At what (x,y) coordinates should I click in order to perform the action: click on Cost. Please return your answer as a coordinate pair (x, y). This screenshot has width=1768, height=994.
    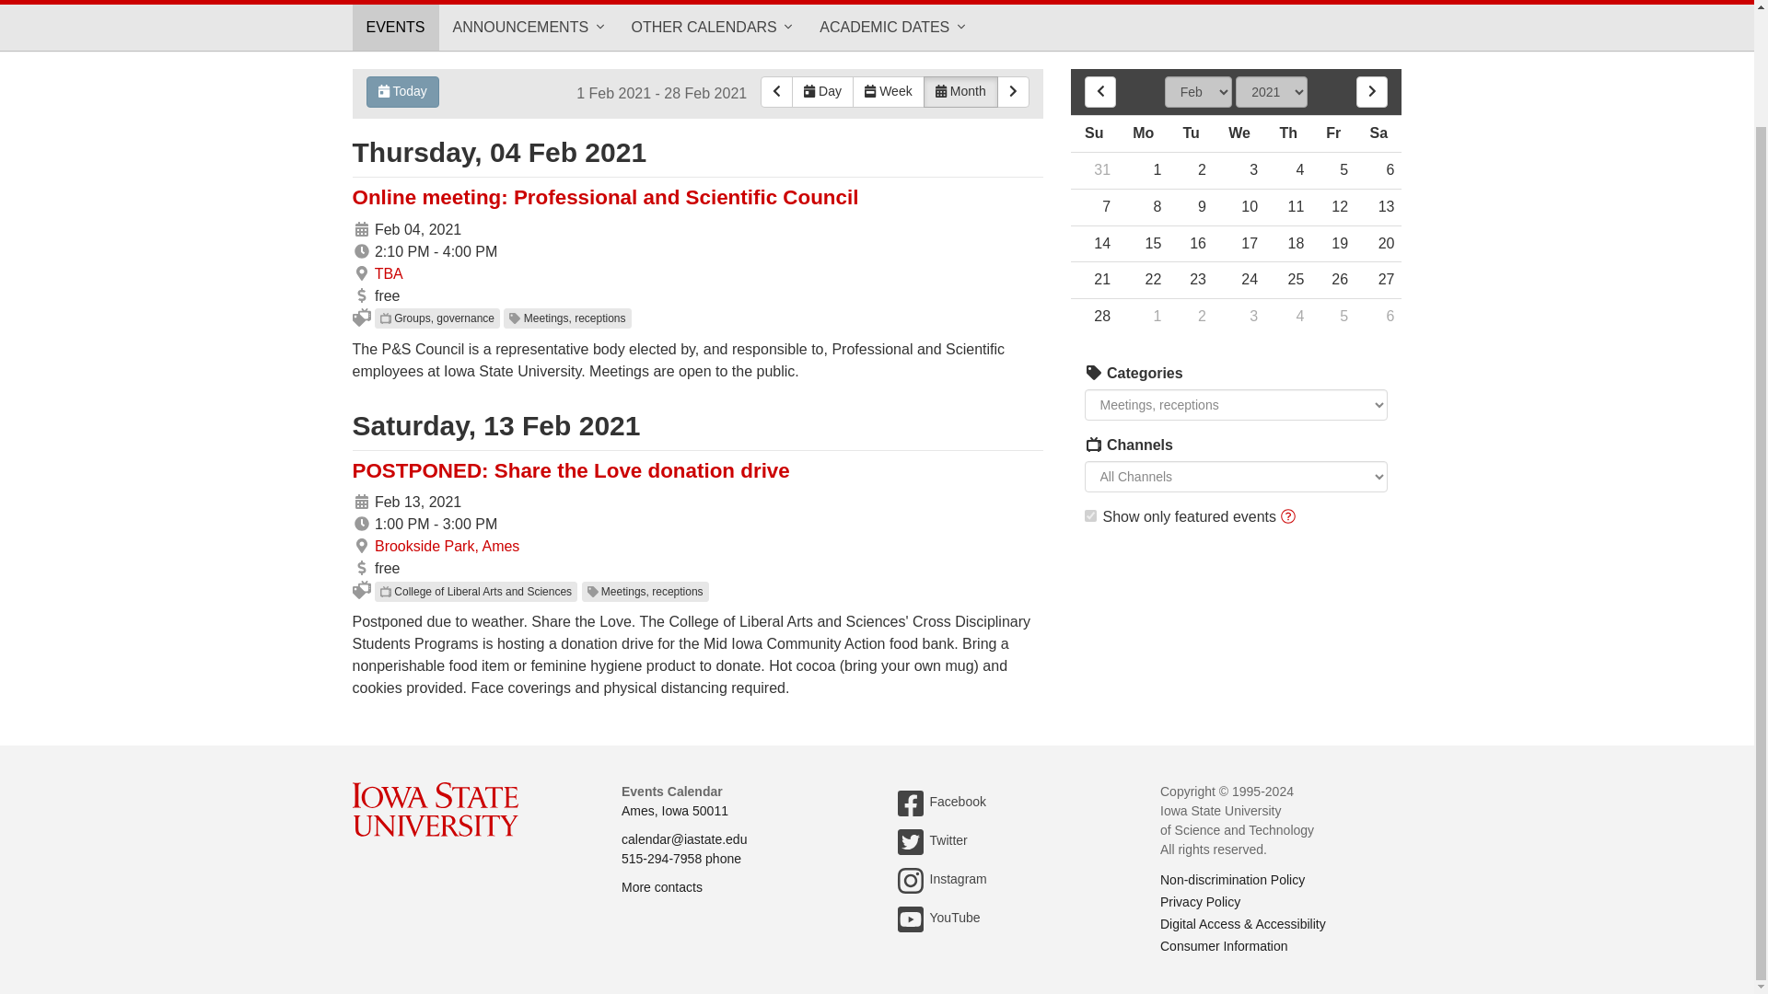
    Looking at the image, I should click on (361, 295).